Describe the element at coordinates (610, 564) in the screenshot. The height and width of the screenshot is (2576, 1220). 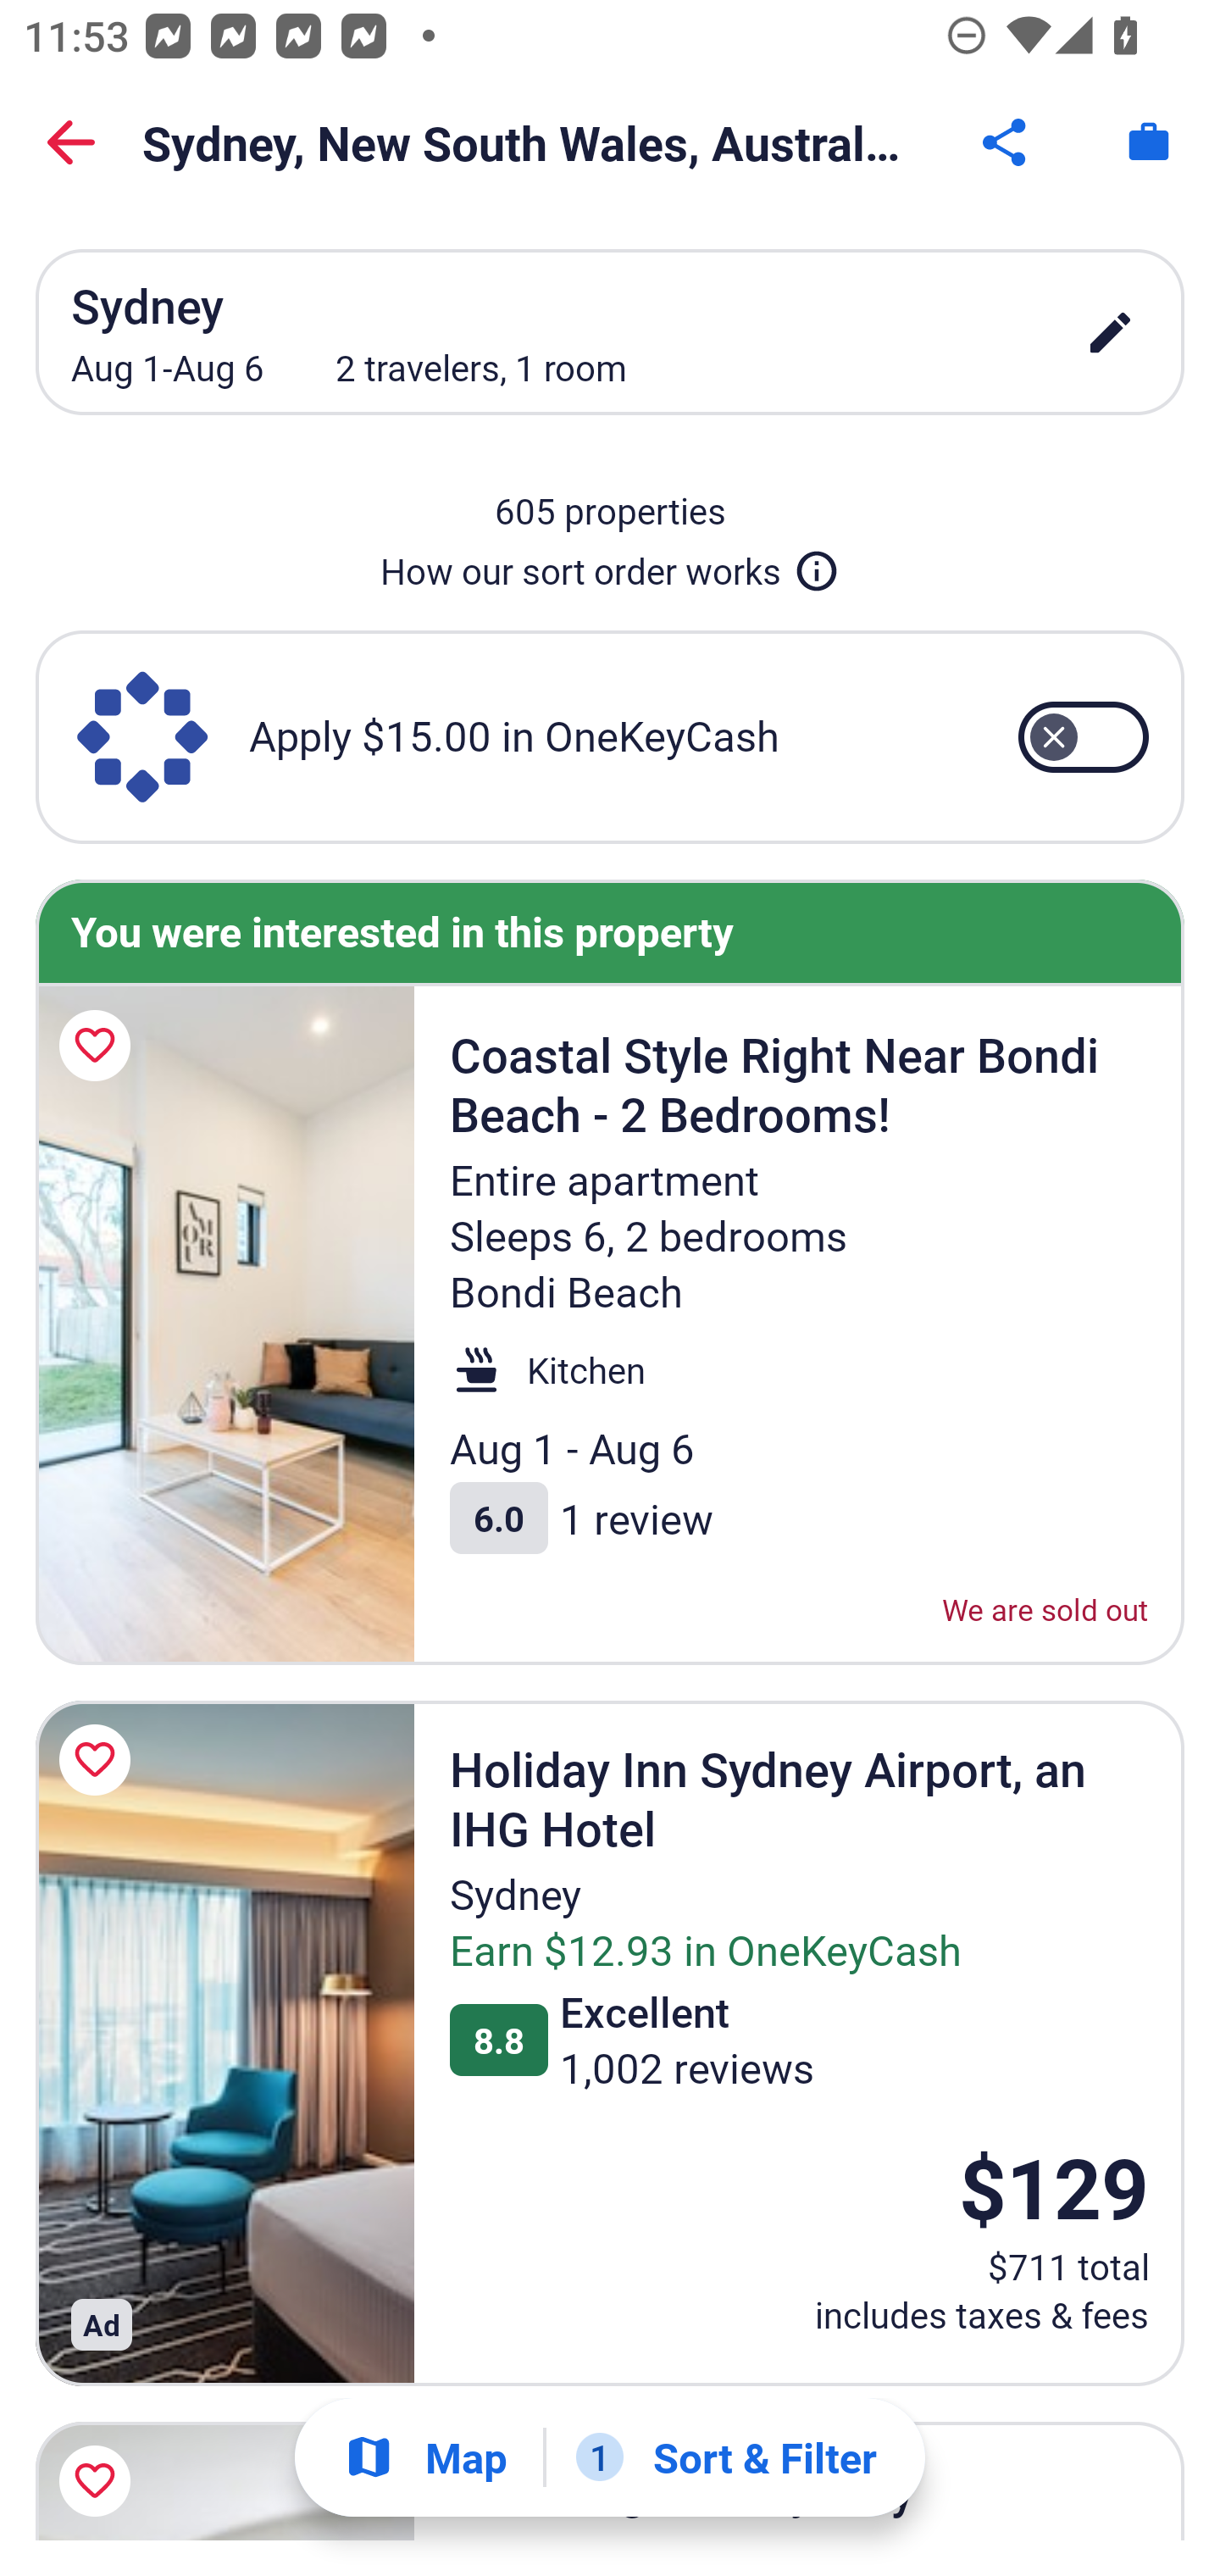
I see `How our sort order works` at that location.